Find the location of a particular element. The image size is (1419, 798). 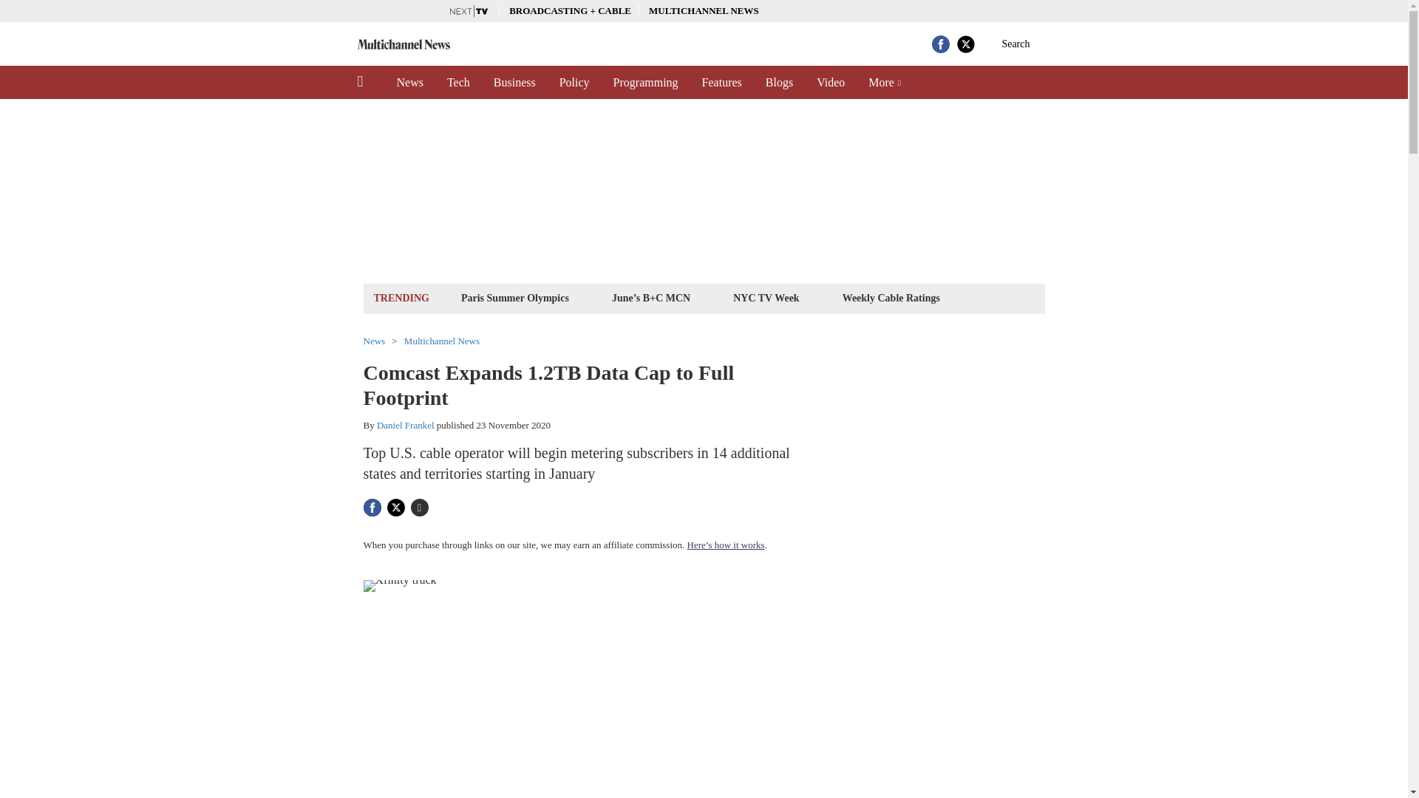

Paris Summer Olympics is located at coordinates (514, 297).